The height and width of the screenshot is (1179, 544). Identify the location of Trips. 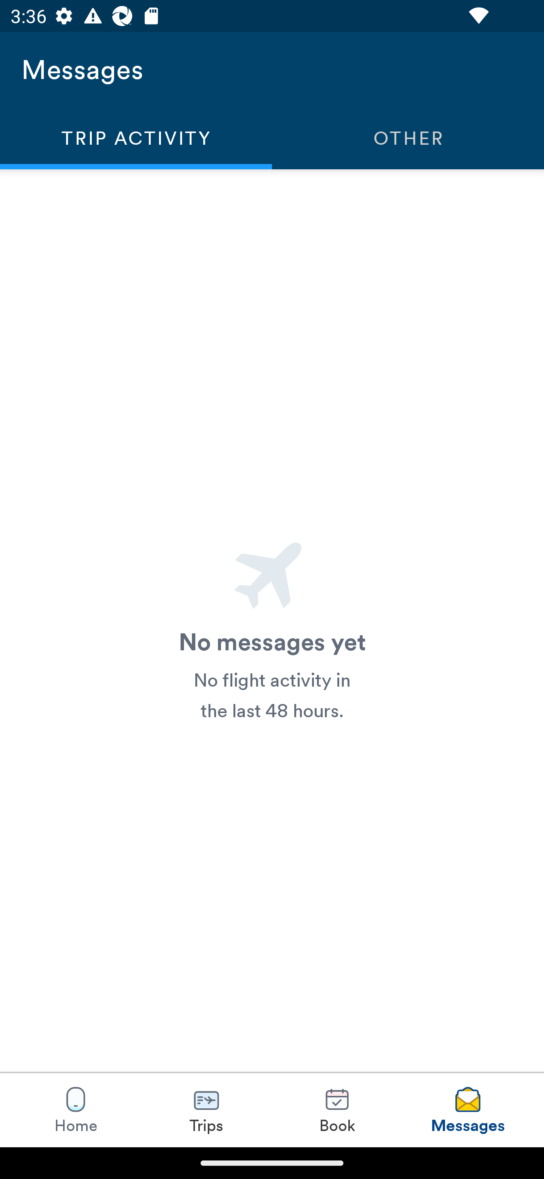
(207, 1110).